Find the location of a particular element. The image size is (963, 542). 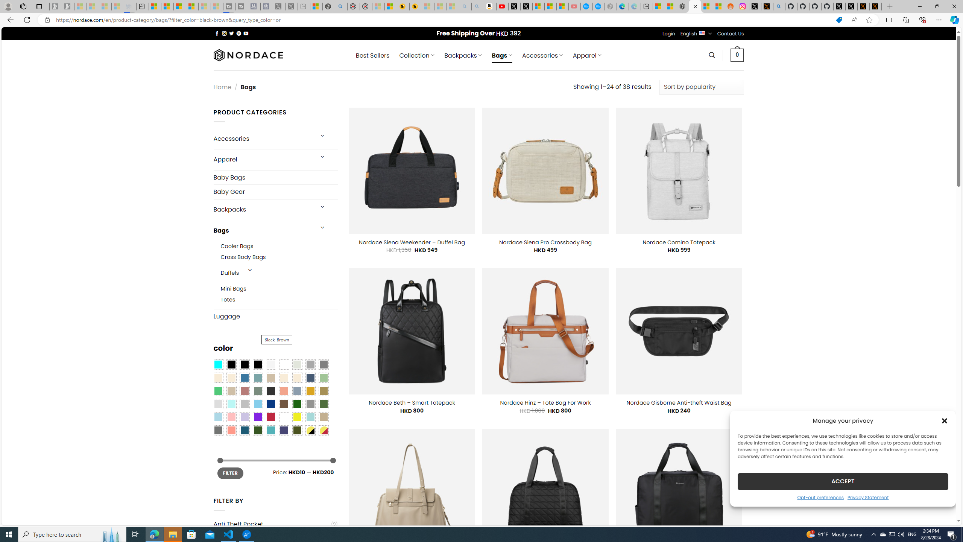

Shop order is located at coordinates (701, 87).